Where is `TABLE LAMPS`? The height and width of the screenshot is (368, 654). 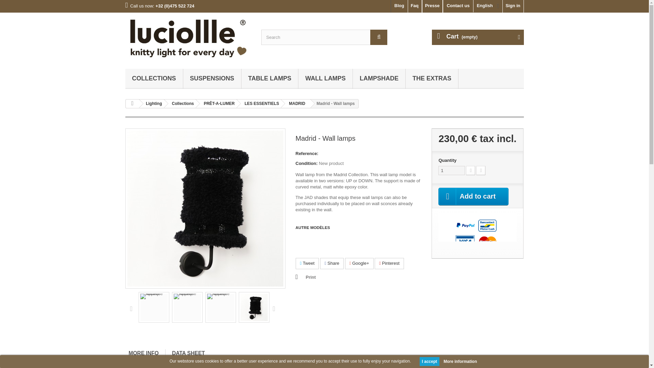
TABLE LAMPS is located at coordinates (270, 79).